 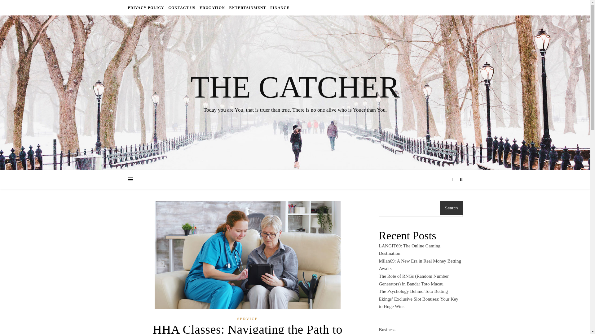 What do you see at coordinates (146, 7) in the screenshot?
I see `PRIVACY POLICY` at bounding box center [146, 7].